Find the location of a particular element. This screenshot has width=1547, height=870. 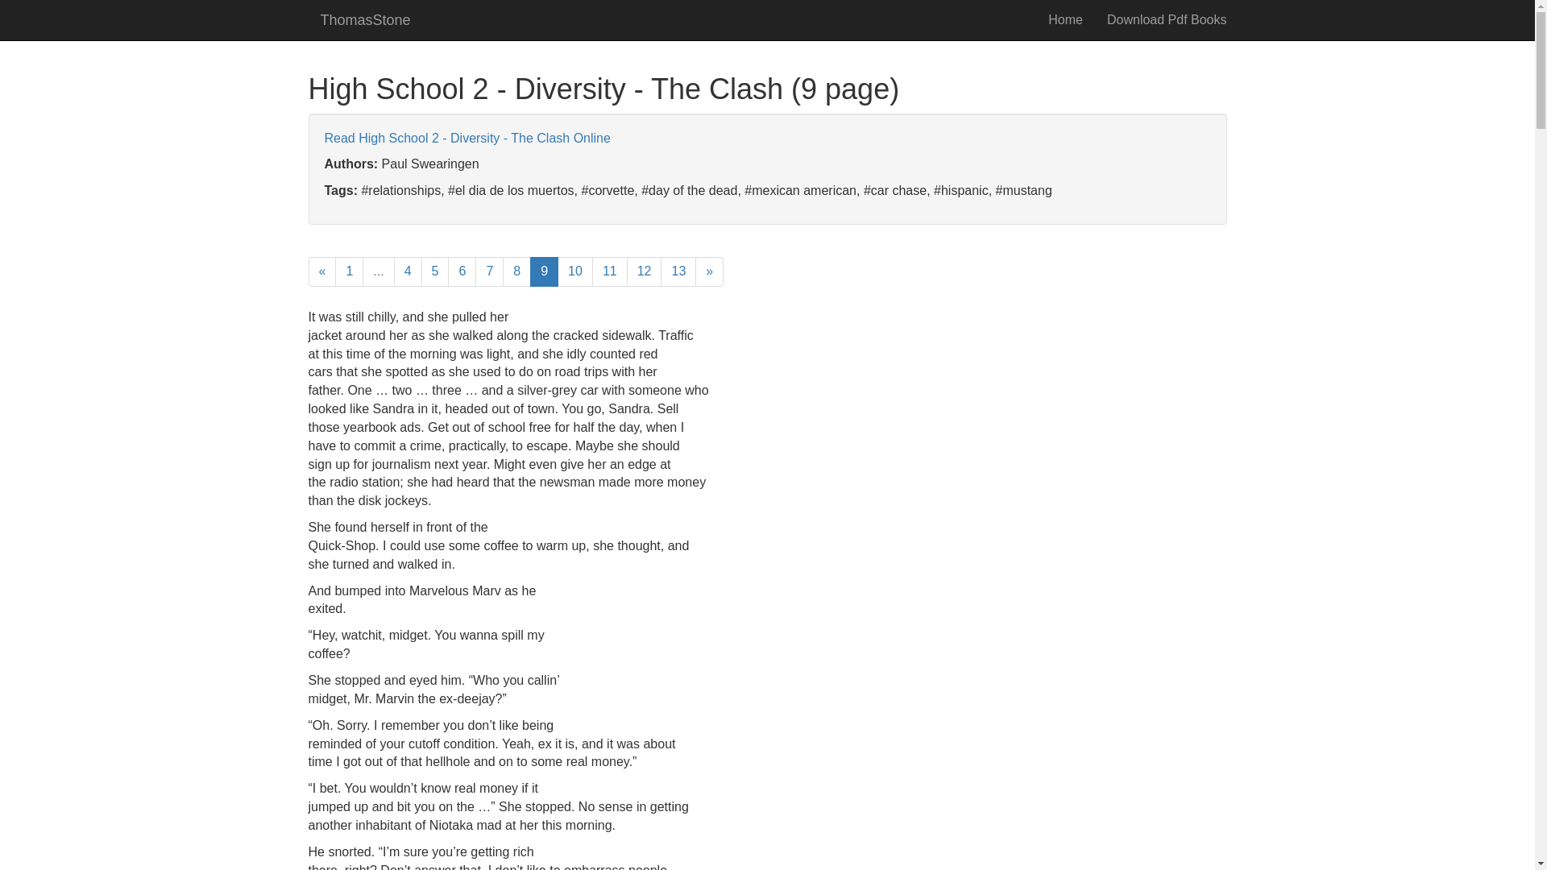

Download Pdf Books is located at coordinates (1167, 19).